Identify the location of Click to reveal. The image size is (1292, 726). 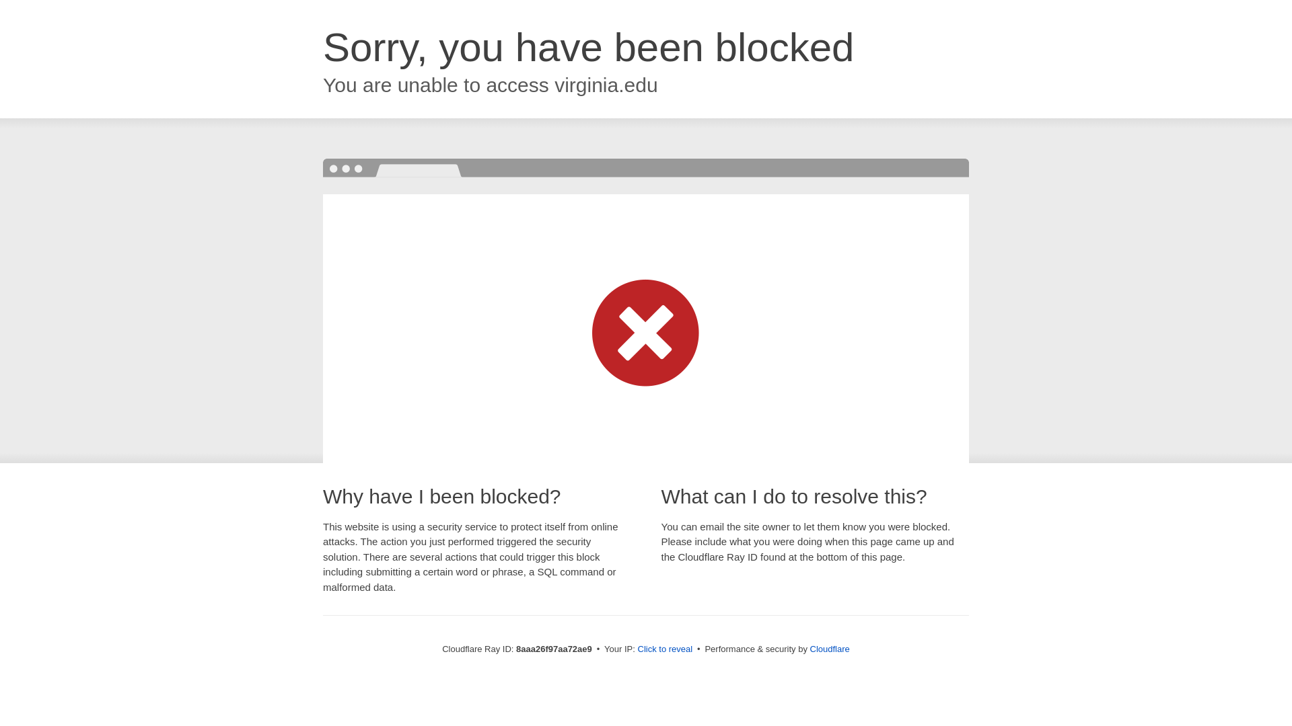
(665, 649).